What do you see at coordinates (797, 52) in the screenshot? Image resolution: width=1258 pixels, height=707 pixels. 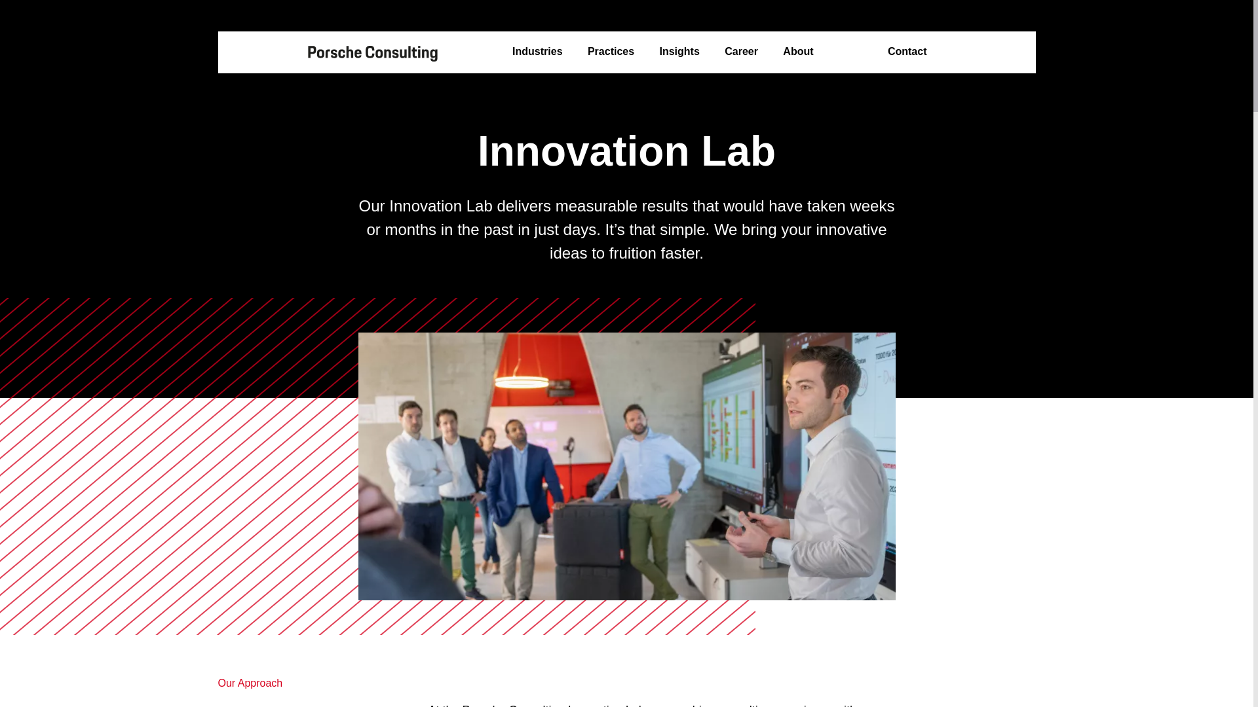 I see `About` at bounding box center [797, 52].